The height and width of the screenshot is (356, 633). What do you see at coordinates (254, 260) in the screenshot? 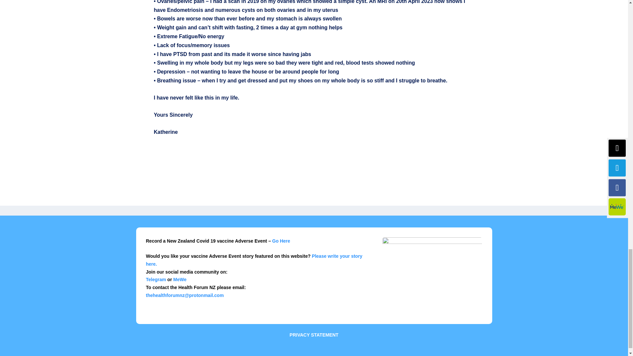
I see `Please write your story here.` at bounding box center [254, 260].